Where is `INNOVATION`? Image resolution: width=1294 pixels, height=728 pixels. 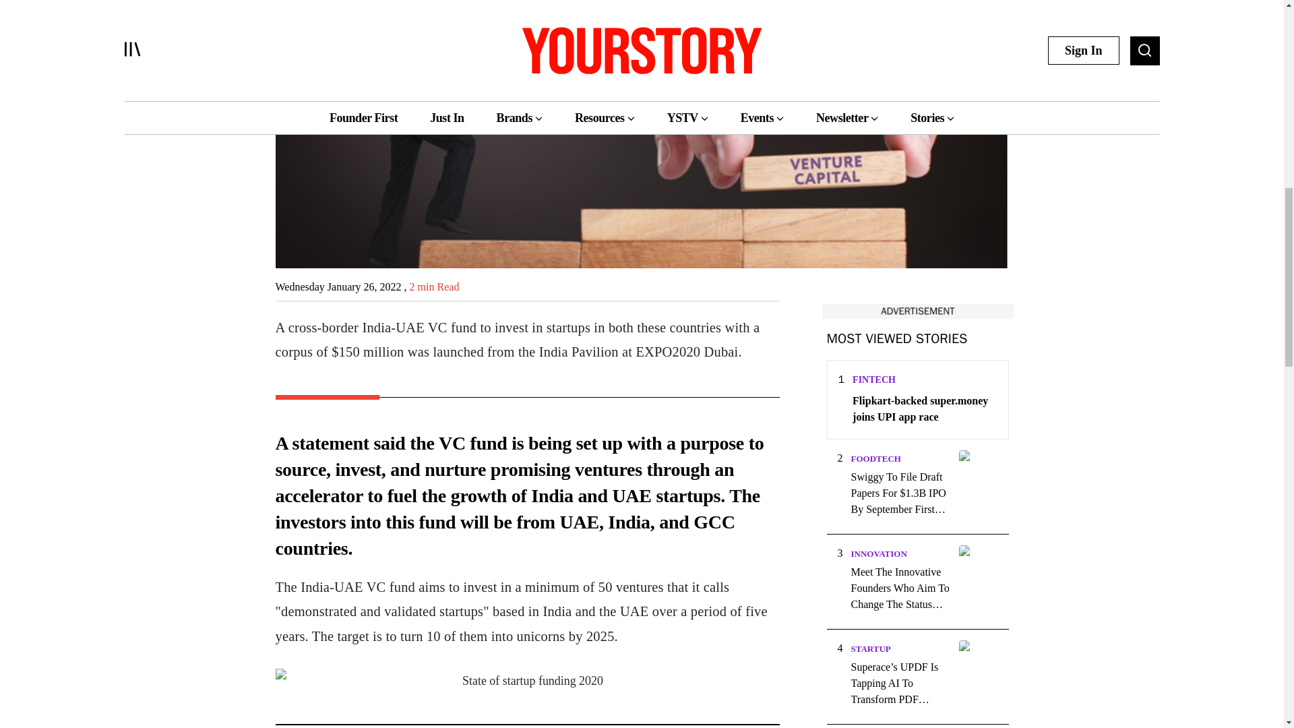
INNOVATION is located at coordinates (878, 554).